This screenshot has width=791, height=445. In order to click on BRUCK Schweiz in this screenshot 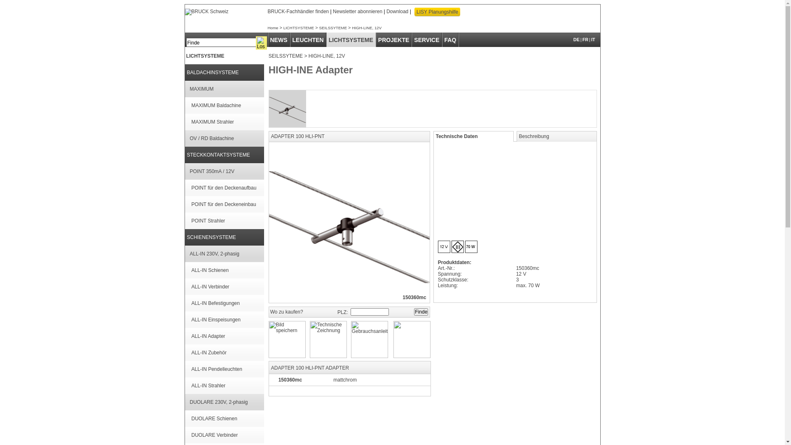, I will do `click(206, 12)`.